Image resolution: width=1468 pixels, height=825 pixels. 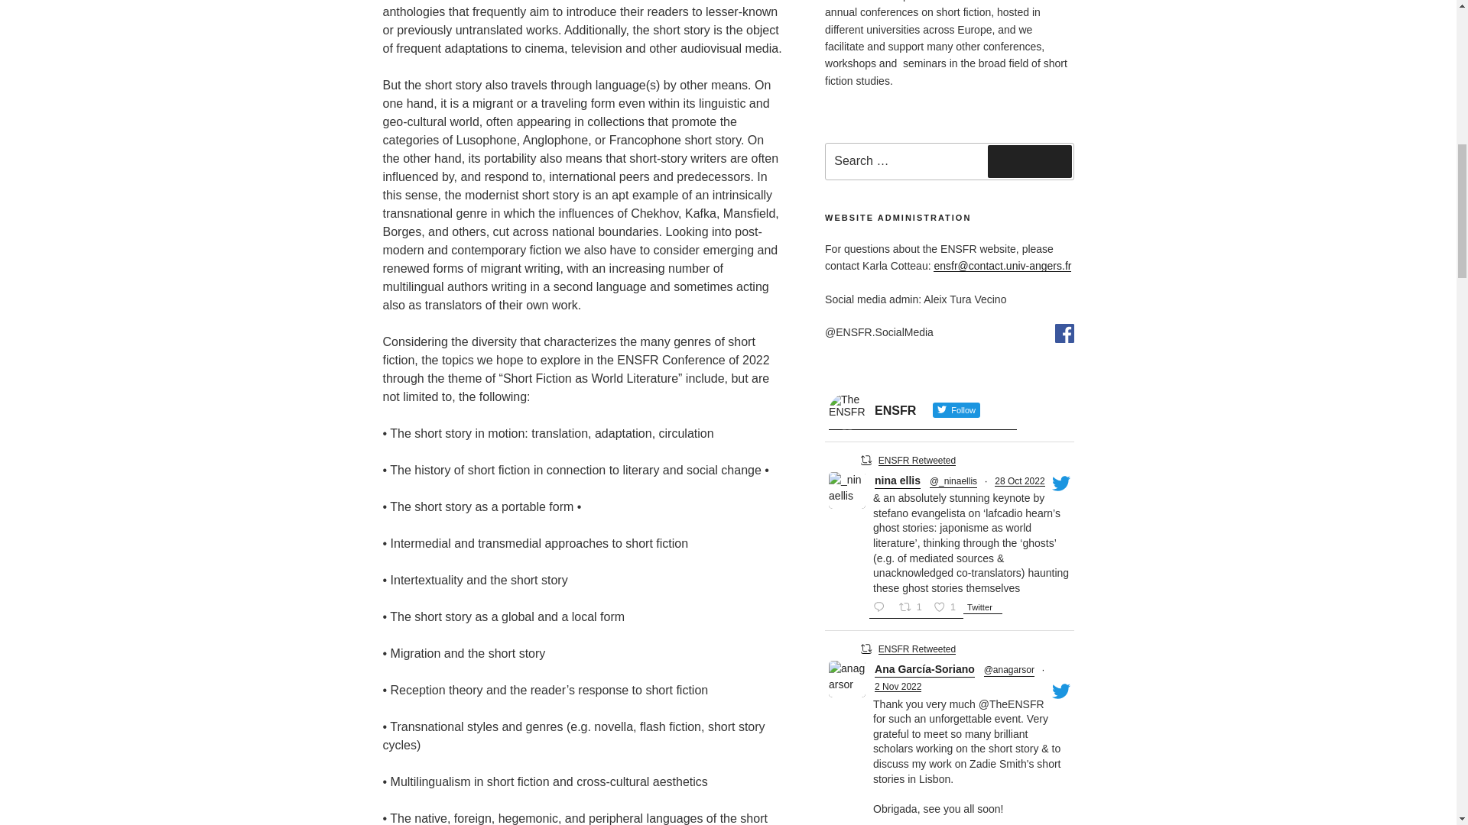 What do you see at coordinates (923, 411) in the screenshot?
I see `ENSFR Follow` at bounding box center [923, 411].